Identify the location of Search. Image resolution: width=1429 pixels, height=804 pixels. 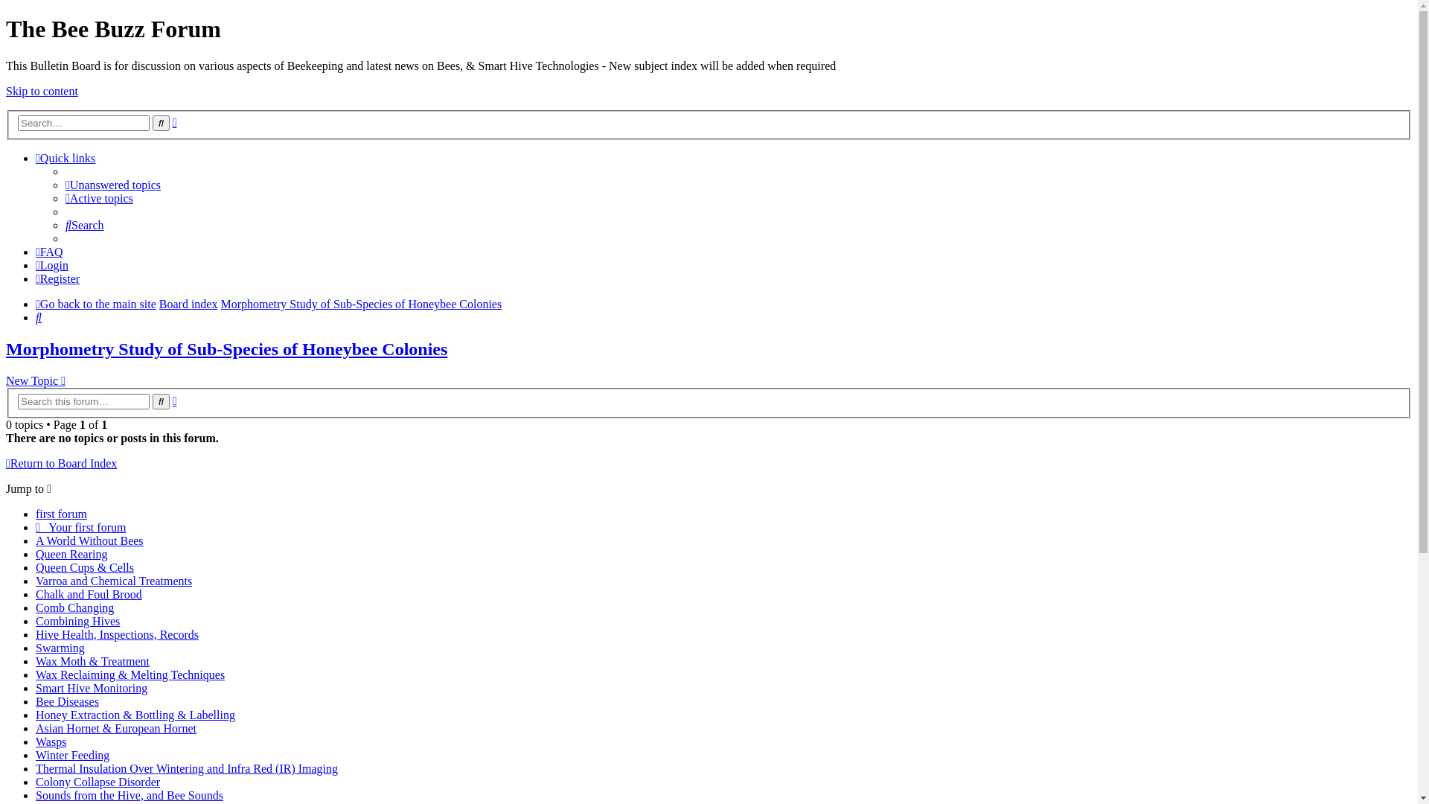
(85, 225).